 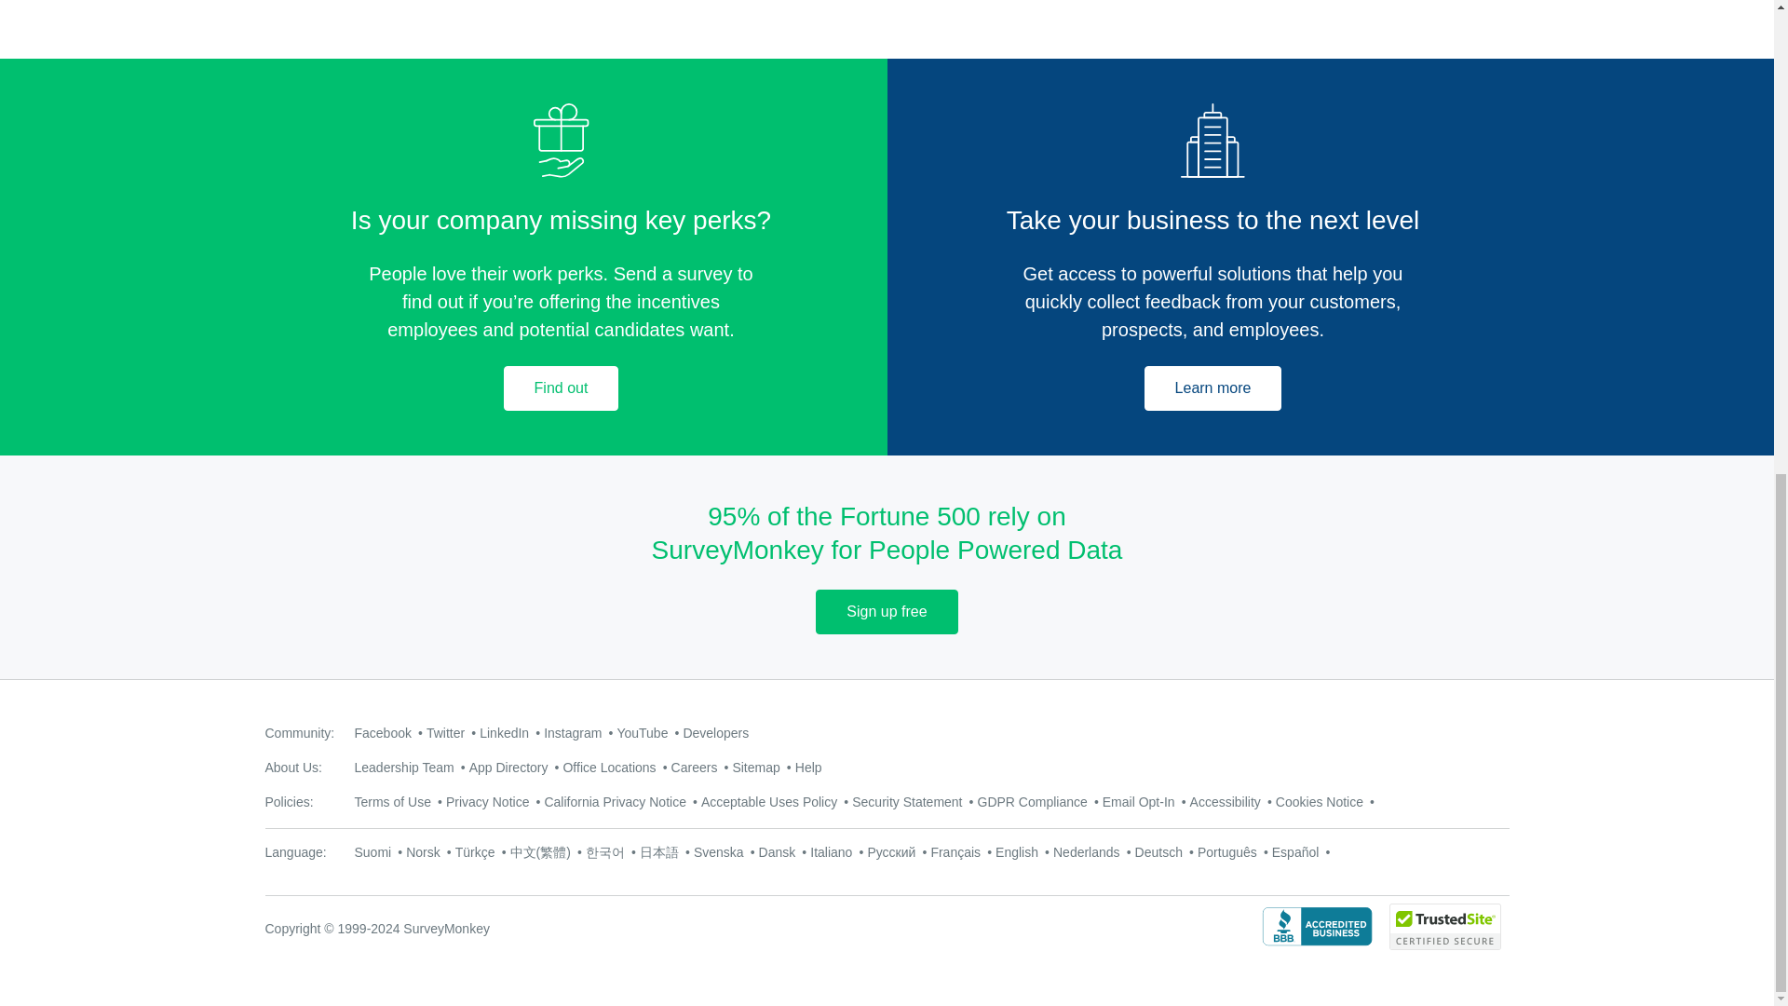 I want to click on Twitter, so click(x=445, y=732).